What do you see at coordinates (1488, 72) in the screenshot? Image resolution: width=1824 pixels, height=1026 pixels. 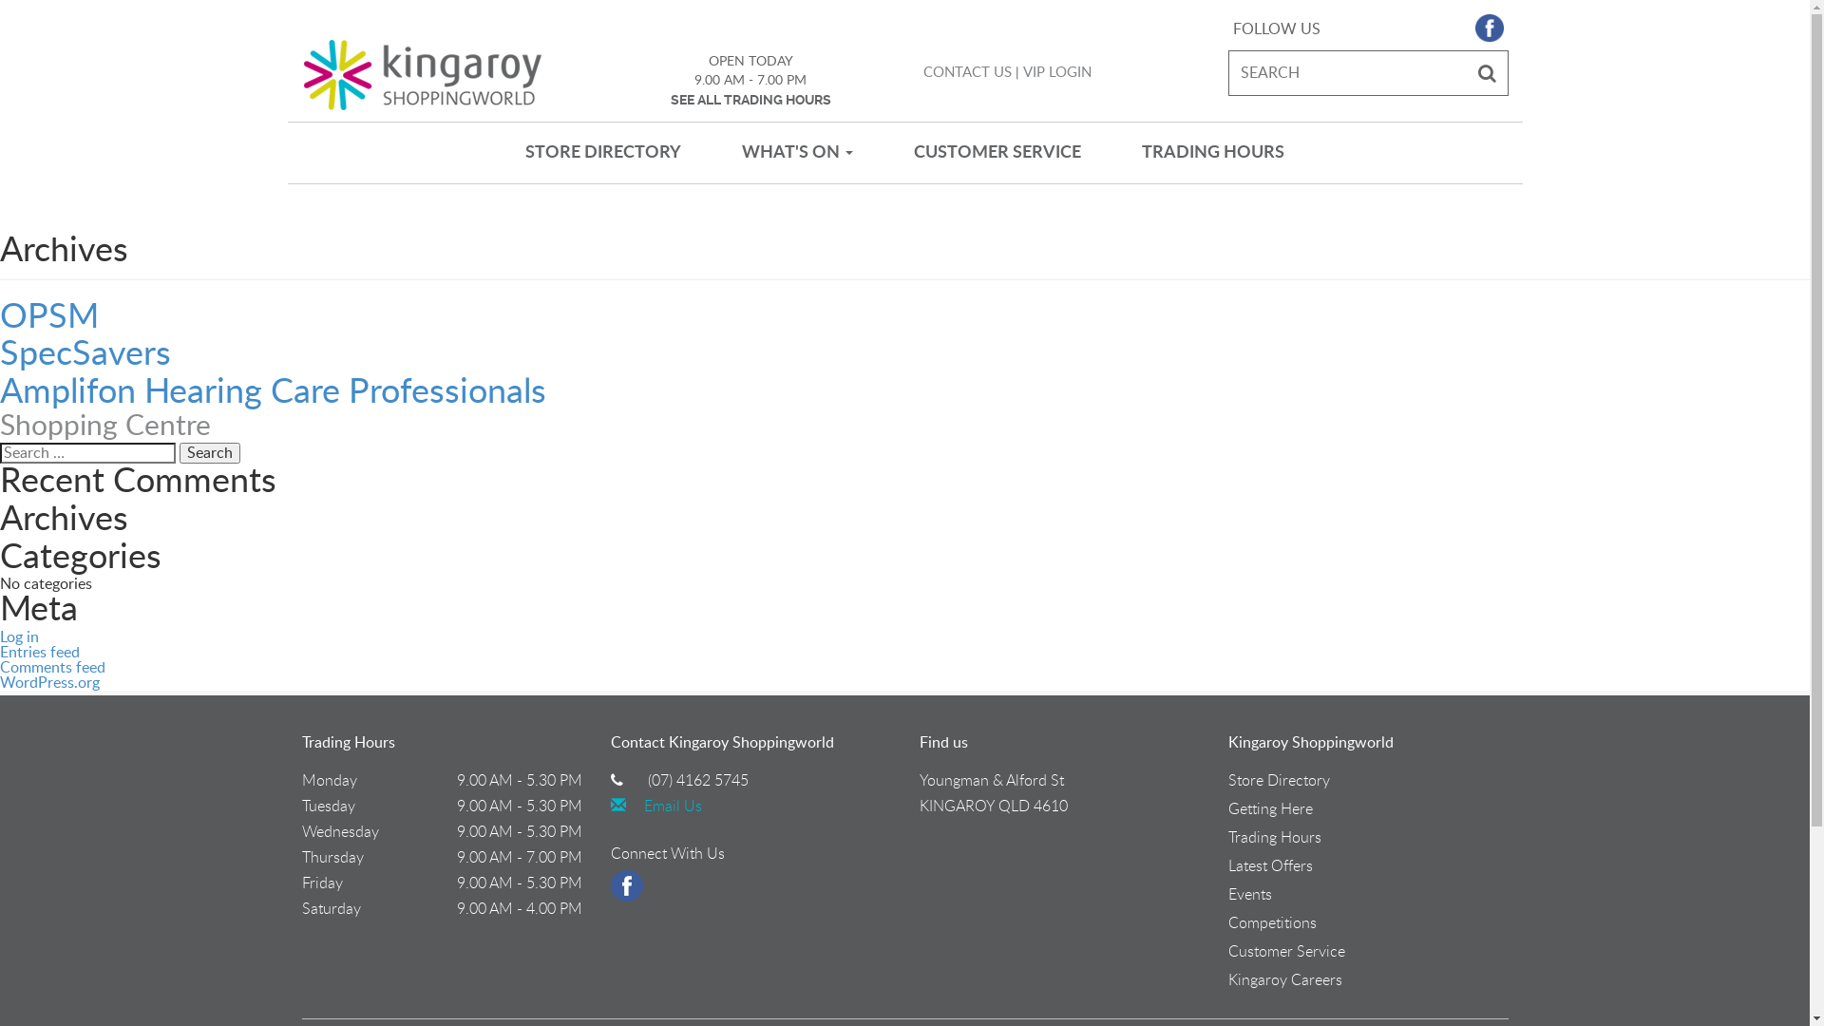 I see `Search` at bounding box center [1488, 72].